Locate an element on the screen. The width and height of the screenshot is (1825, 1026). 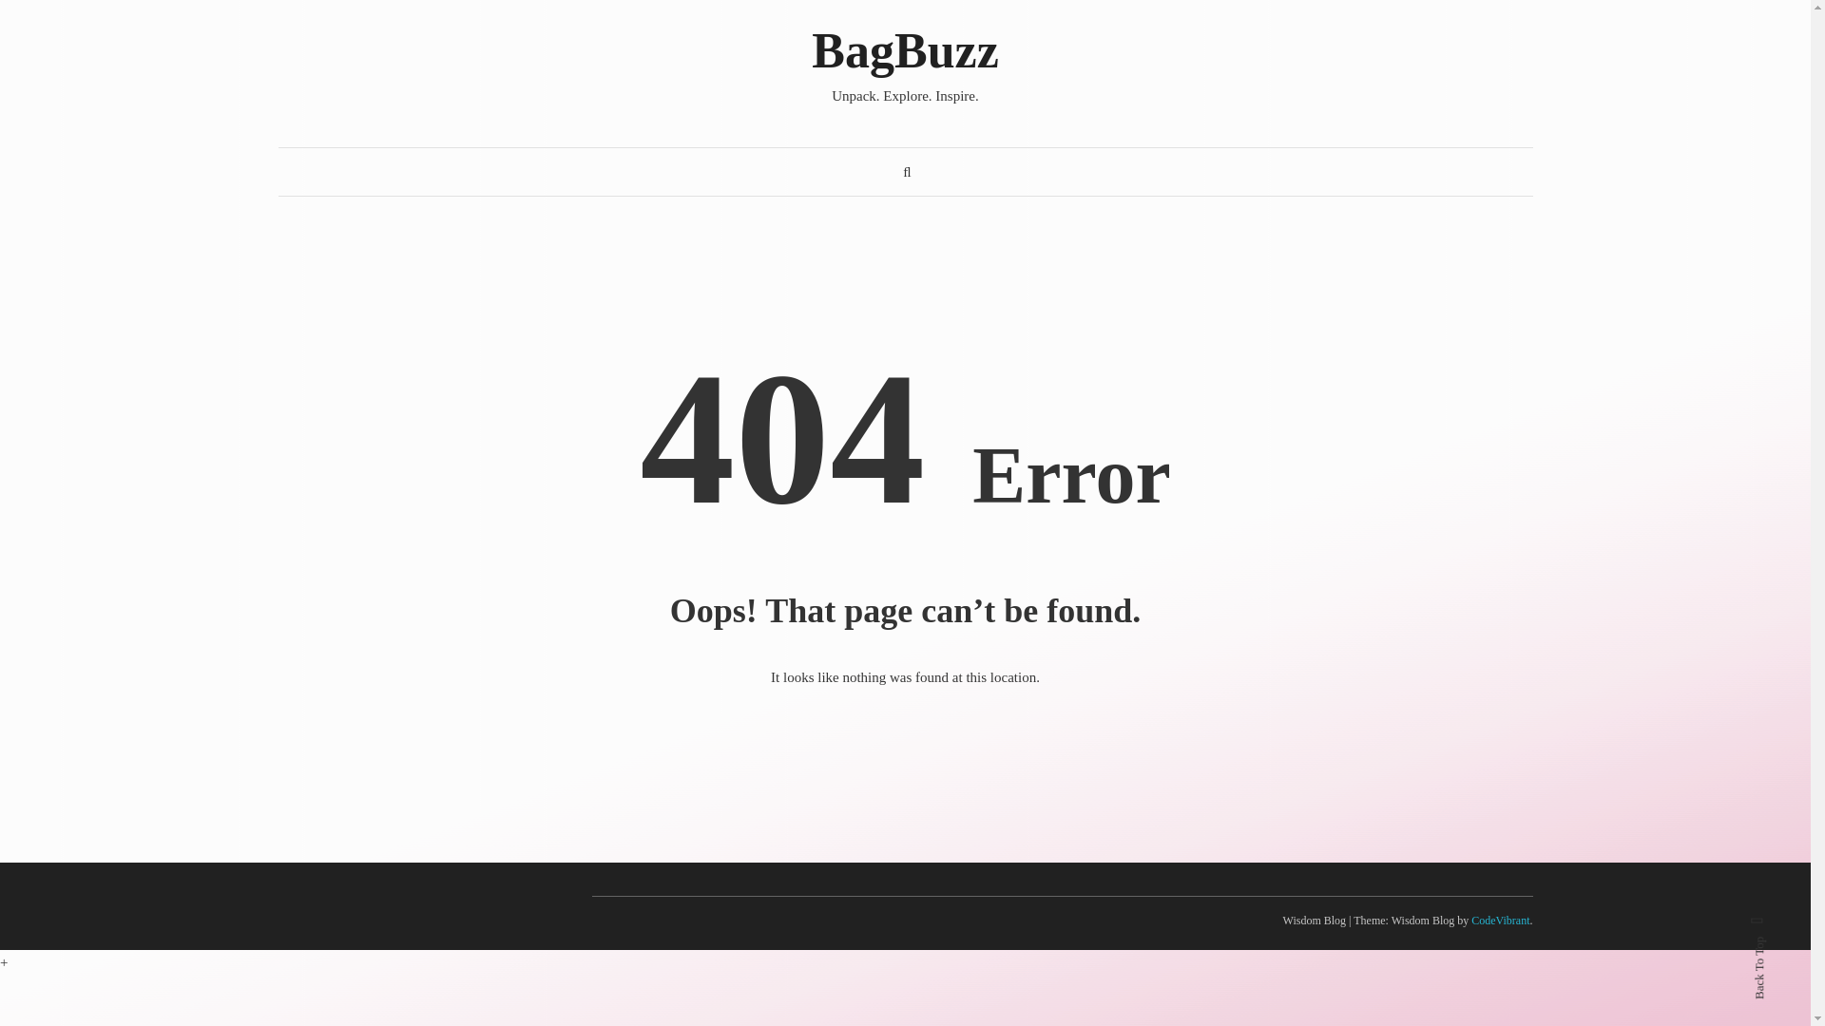
CodeVibrant is located at coordinates (1500, 921).